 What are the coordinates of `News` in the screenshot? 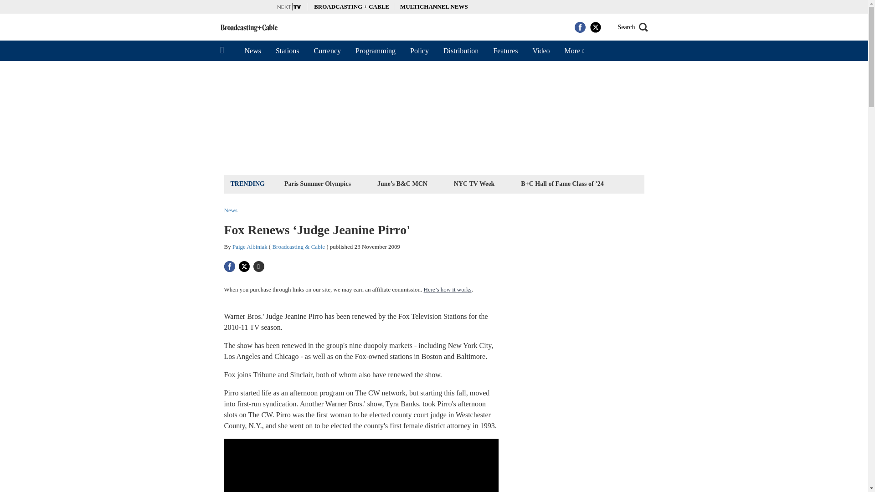 It's located at (252, 51).